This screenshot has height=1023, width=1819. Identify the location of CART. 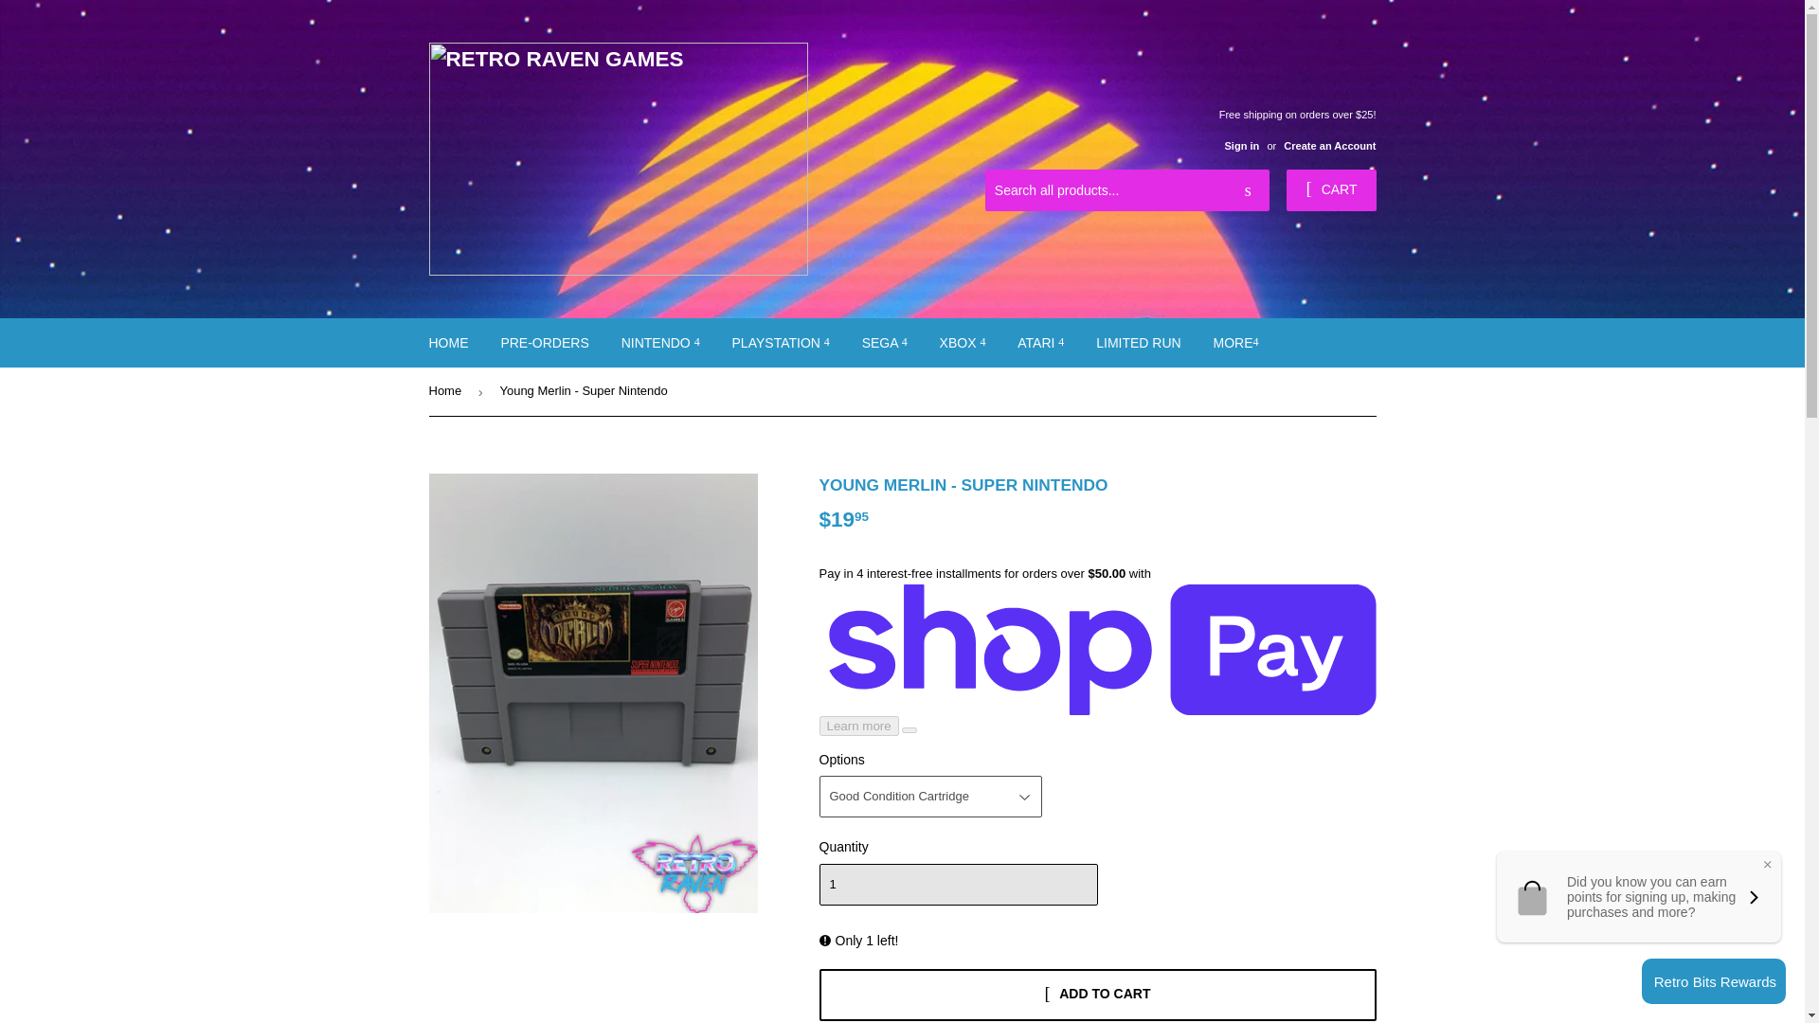
(1330, 189).